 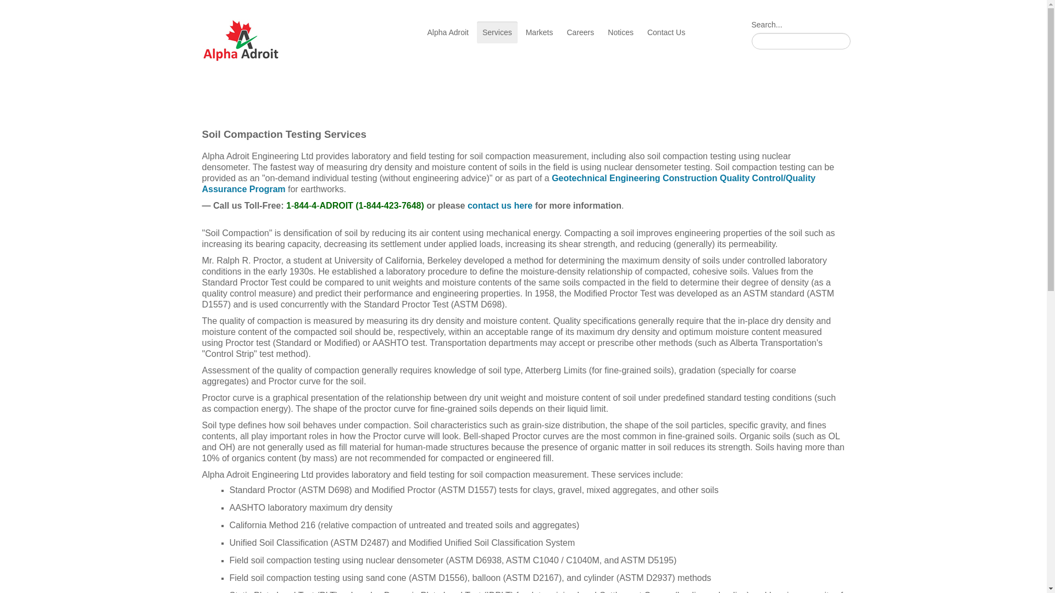 I want to click on contact us here, so click(x=500, y=205).